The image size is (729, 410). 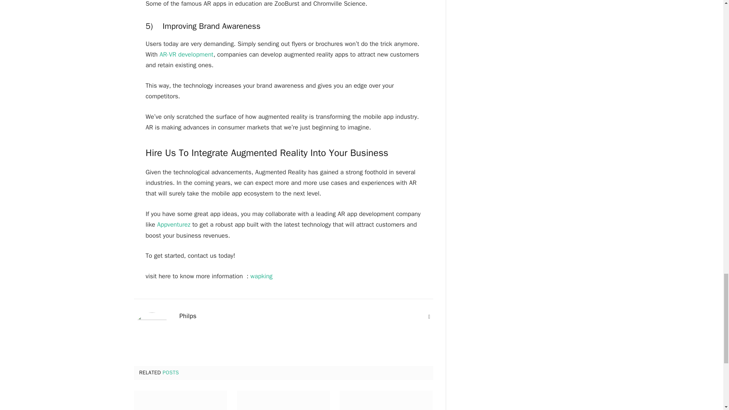 What do you see at coordinates (429, 317) in the screenshot?
I see `Website` at bounding box center [429, 317].